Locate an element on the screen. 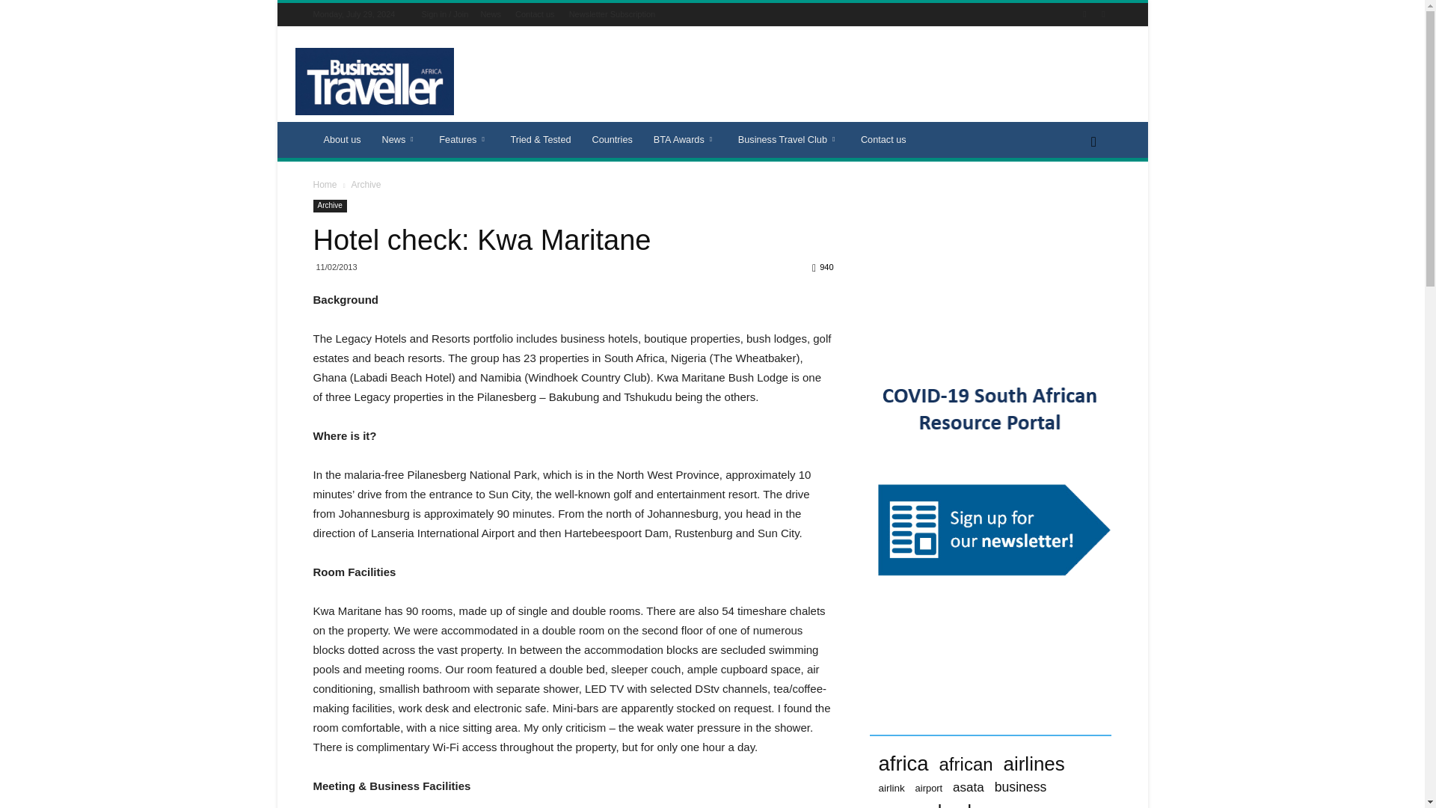  Facebook is located at coordinates (1084, 13).